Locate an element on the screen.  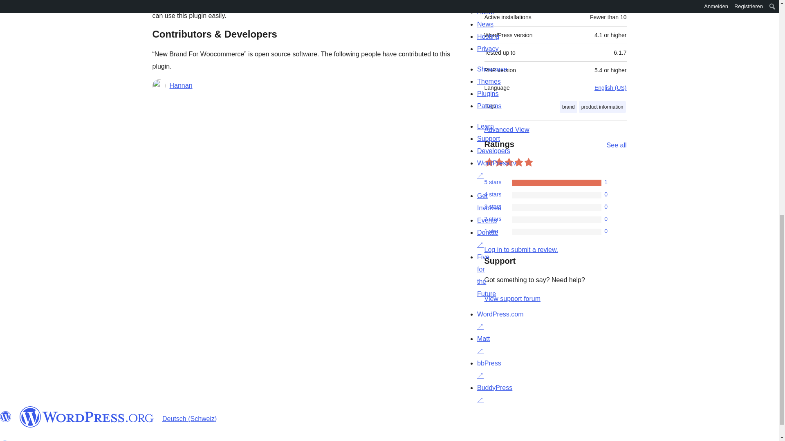
WordPress.org is located at coordinates (6, 416).